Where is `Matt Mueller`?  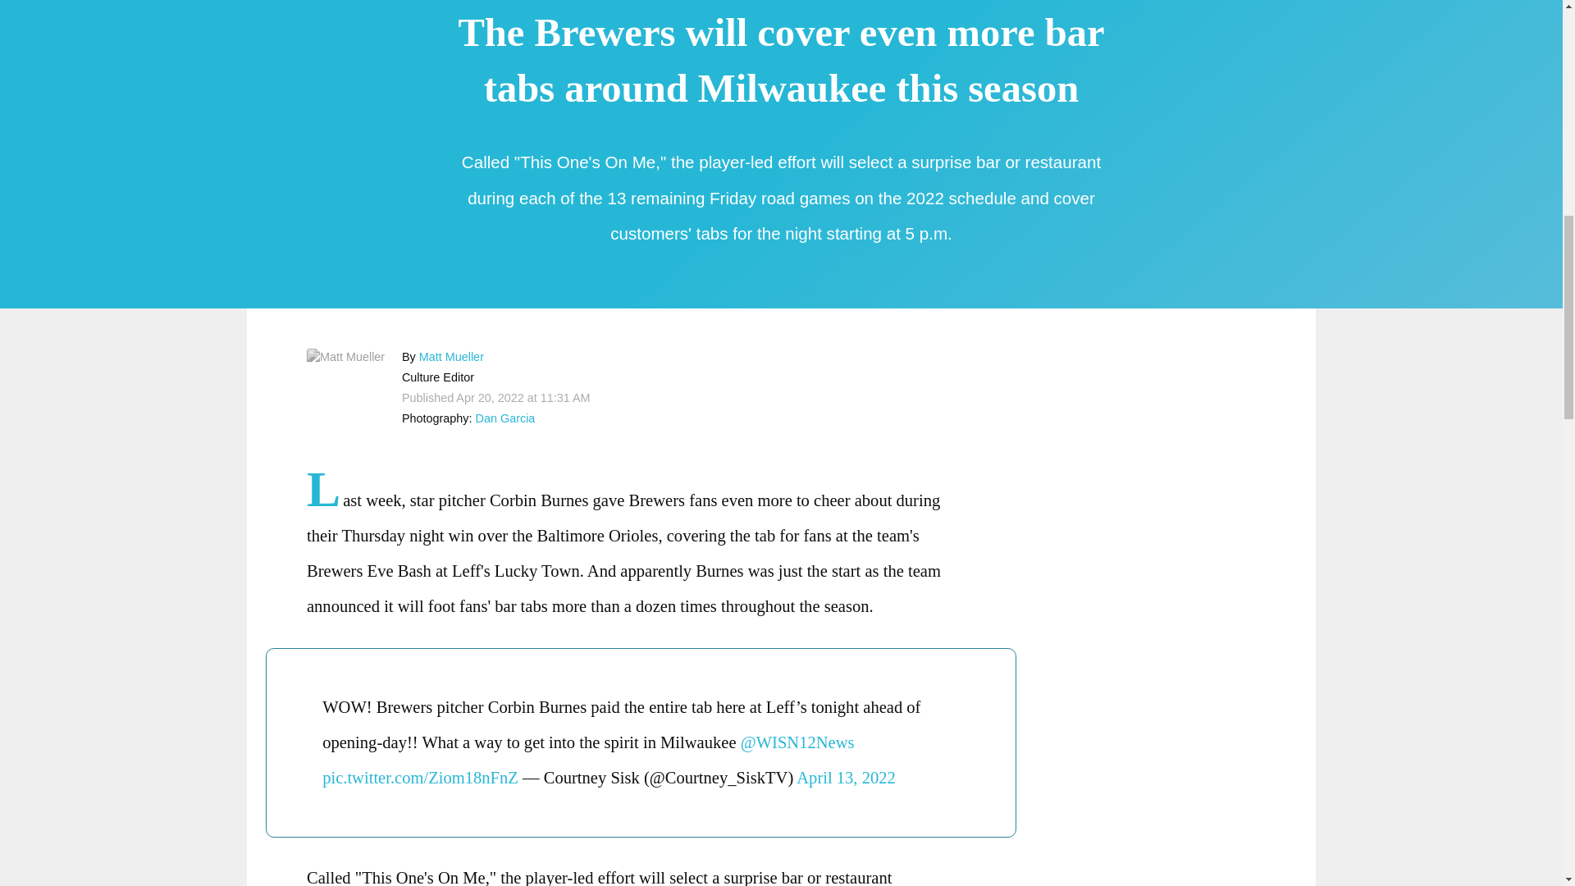
Matt Mueller is located at coordinates (451, 356).